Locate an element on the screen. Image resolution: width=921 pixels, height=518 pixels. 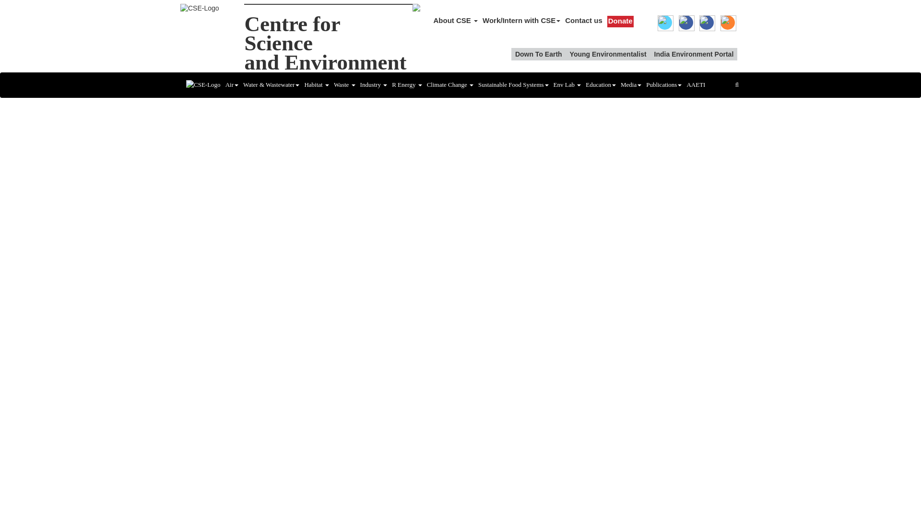
Facebook is located at coordinates (608, 54).